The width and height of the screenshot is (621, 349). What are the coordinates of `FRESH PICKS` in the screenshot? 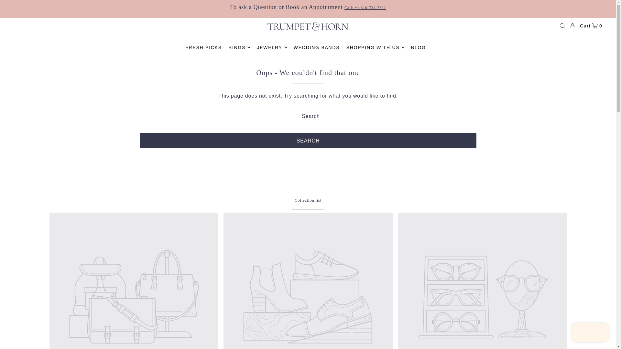 It's located at (203, 47).